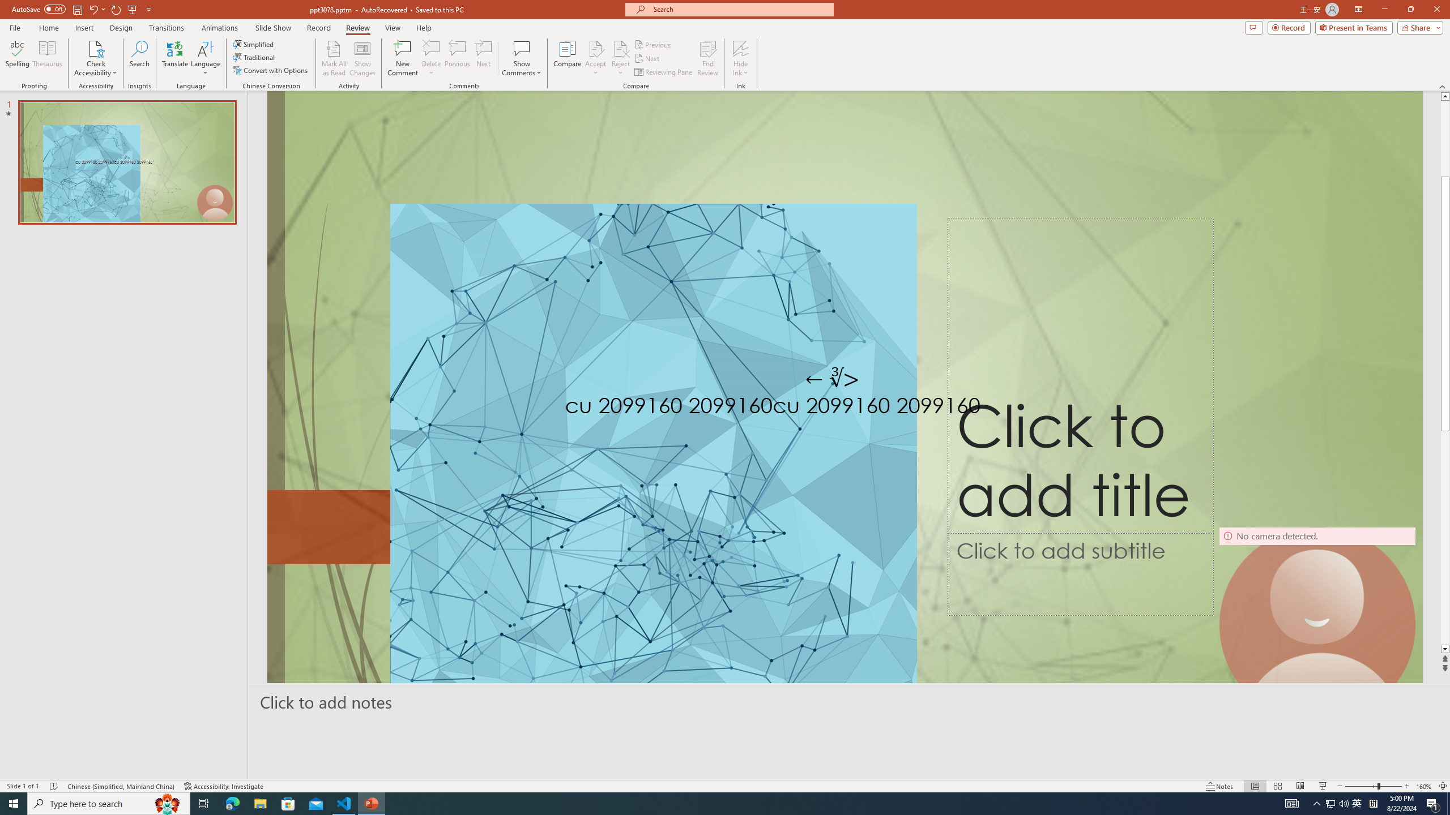 The width and height of the screenshot is (1450, 815). I want to click on Notes , so click(1220, 786).